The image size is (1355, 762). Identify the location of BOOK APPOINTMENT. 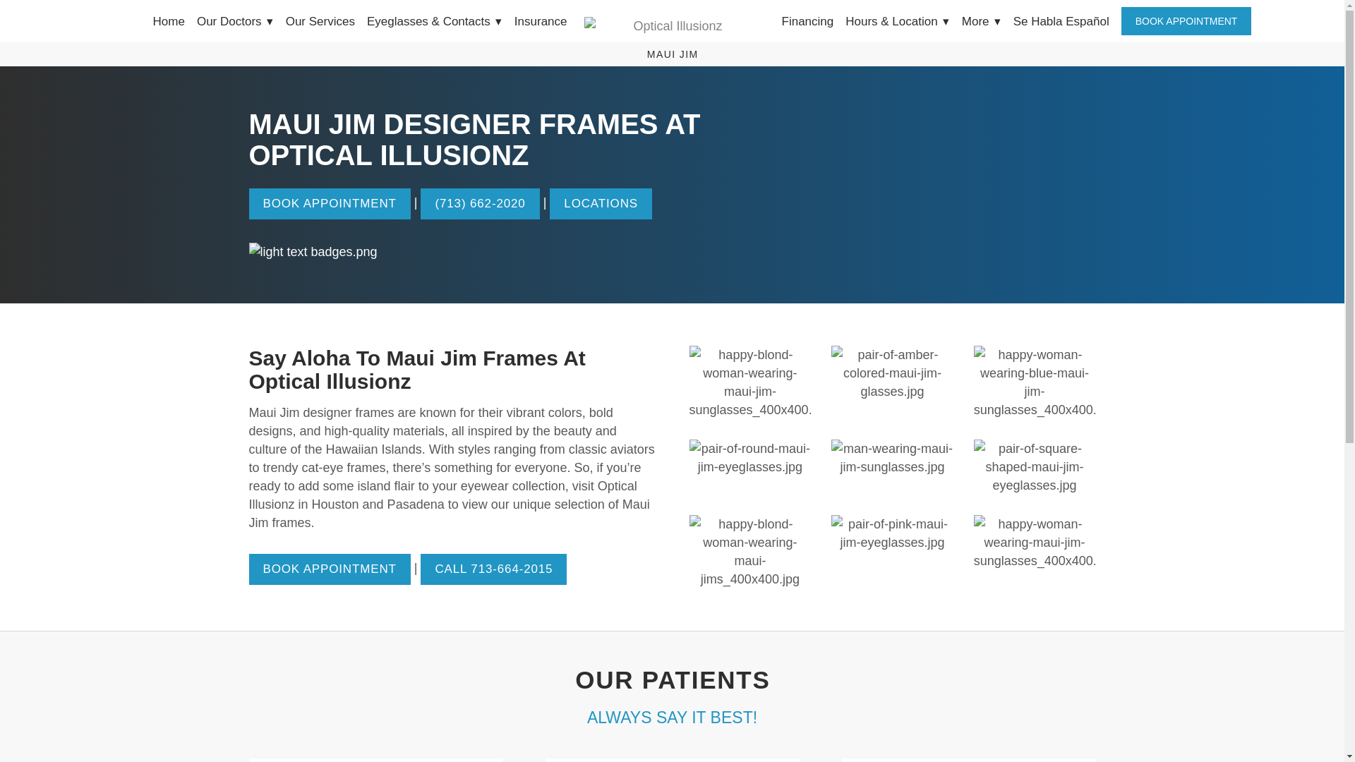
(1187, 20).